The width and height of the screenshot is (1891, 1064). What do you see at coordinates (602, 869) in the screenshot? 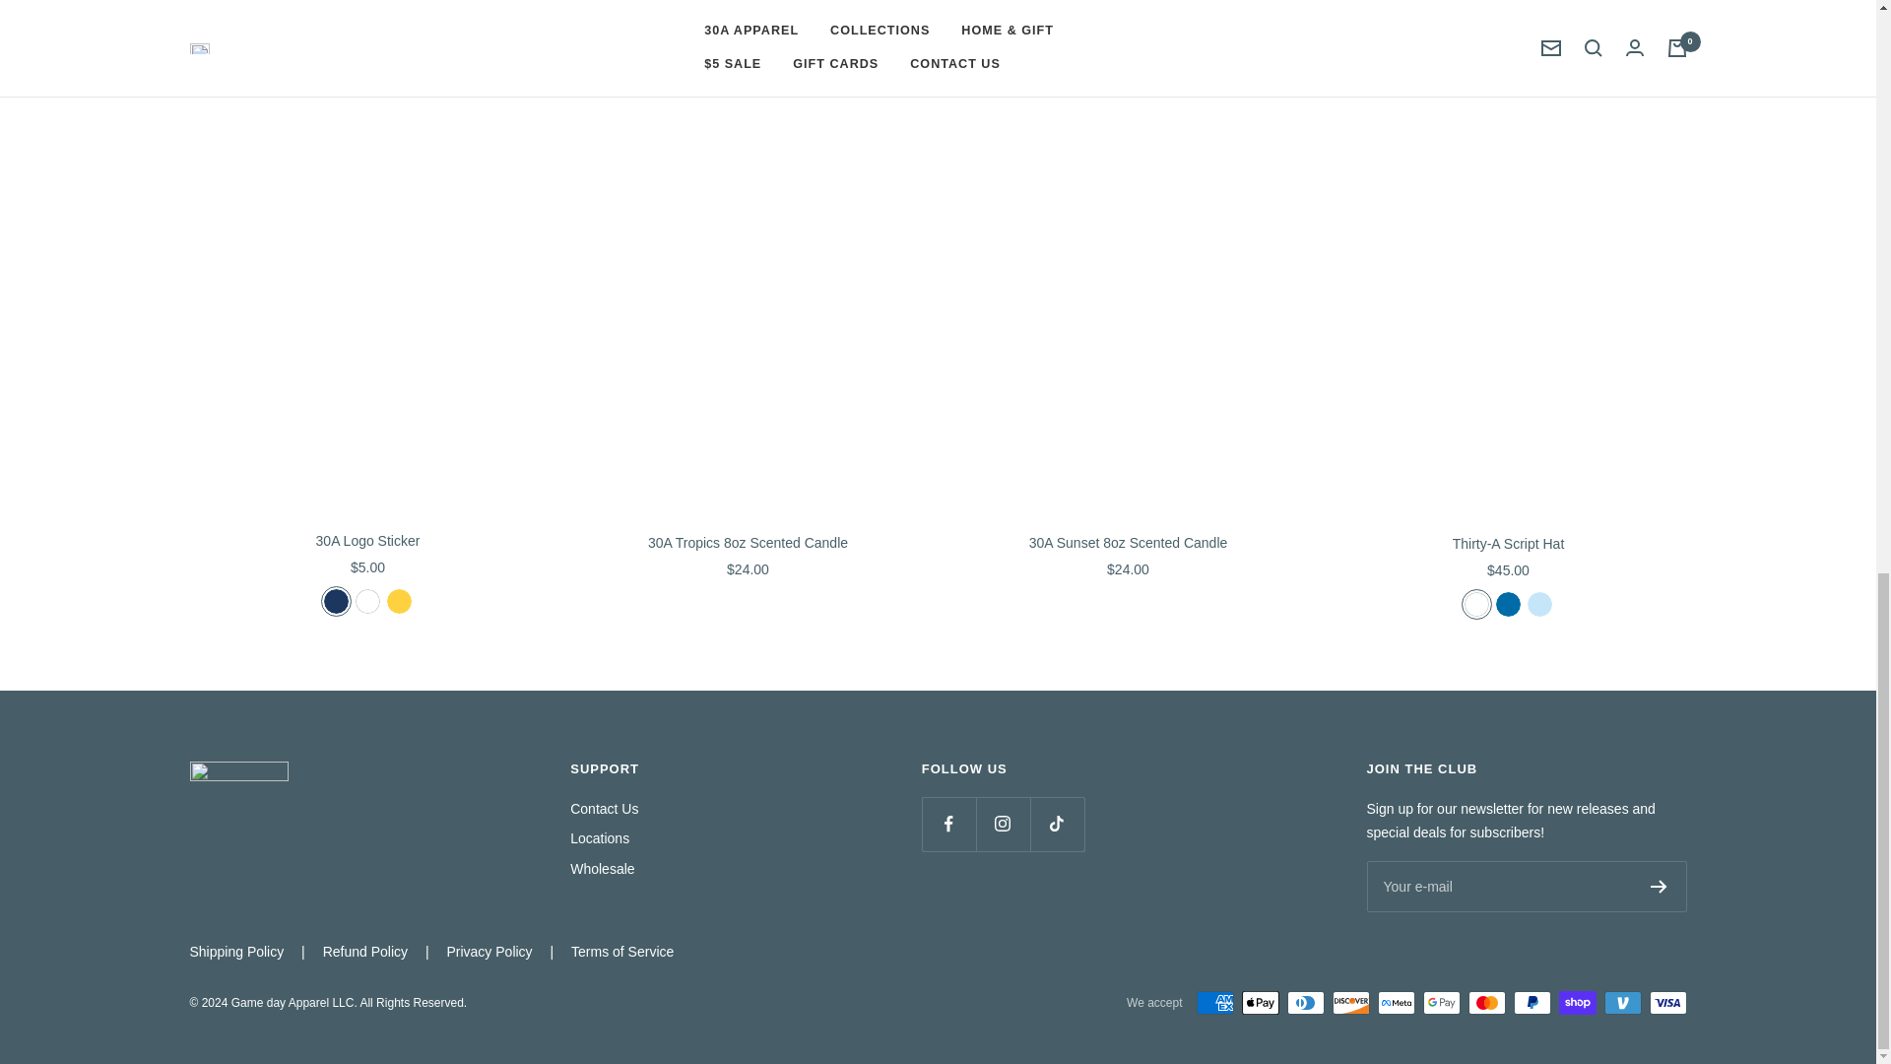
I see `Wholesale` at bounding box center [602, 869].